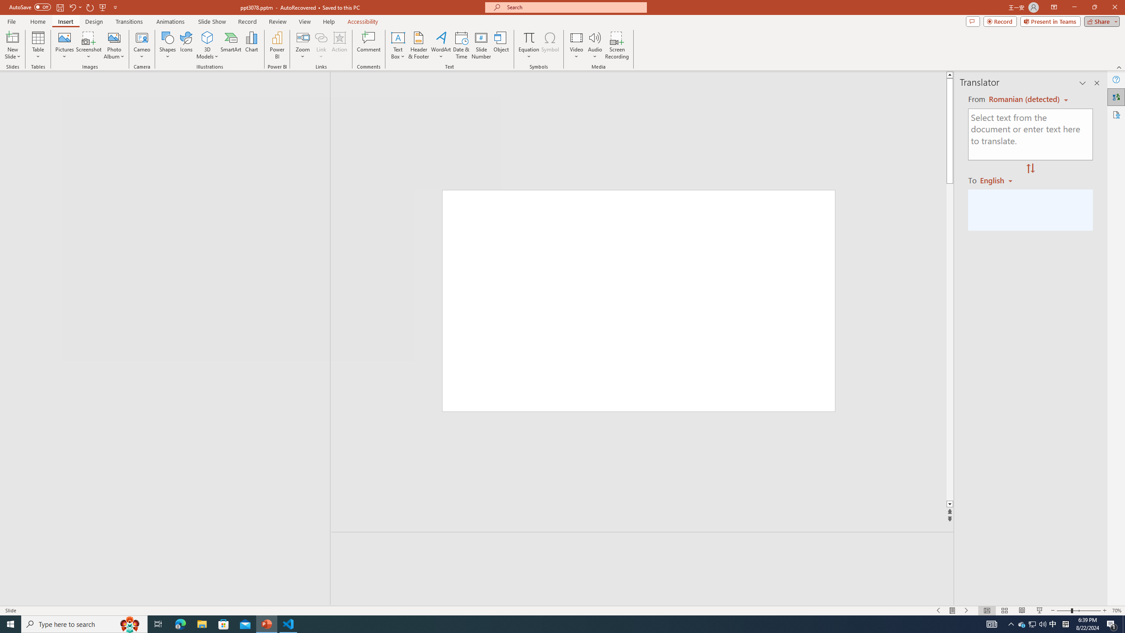 The height and width of the screenshot is (633, 1125). Describe the element at coordinates (277, 45) in the screenshot. I see `Power BI` at that location.